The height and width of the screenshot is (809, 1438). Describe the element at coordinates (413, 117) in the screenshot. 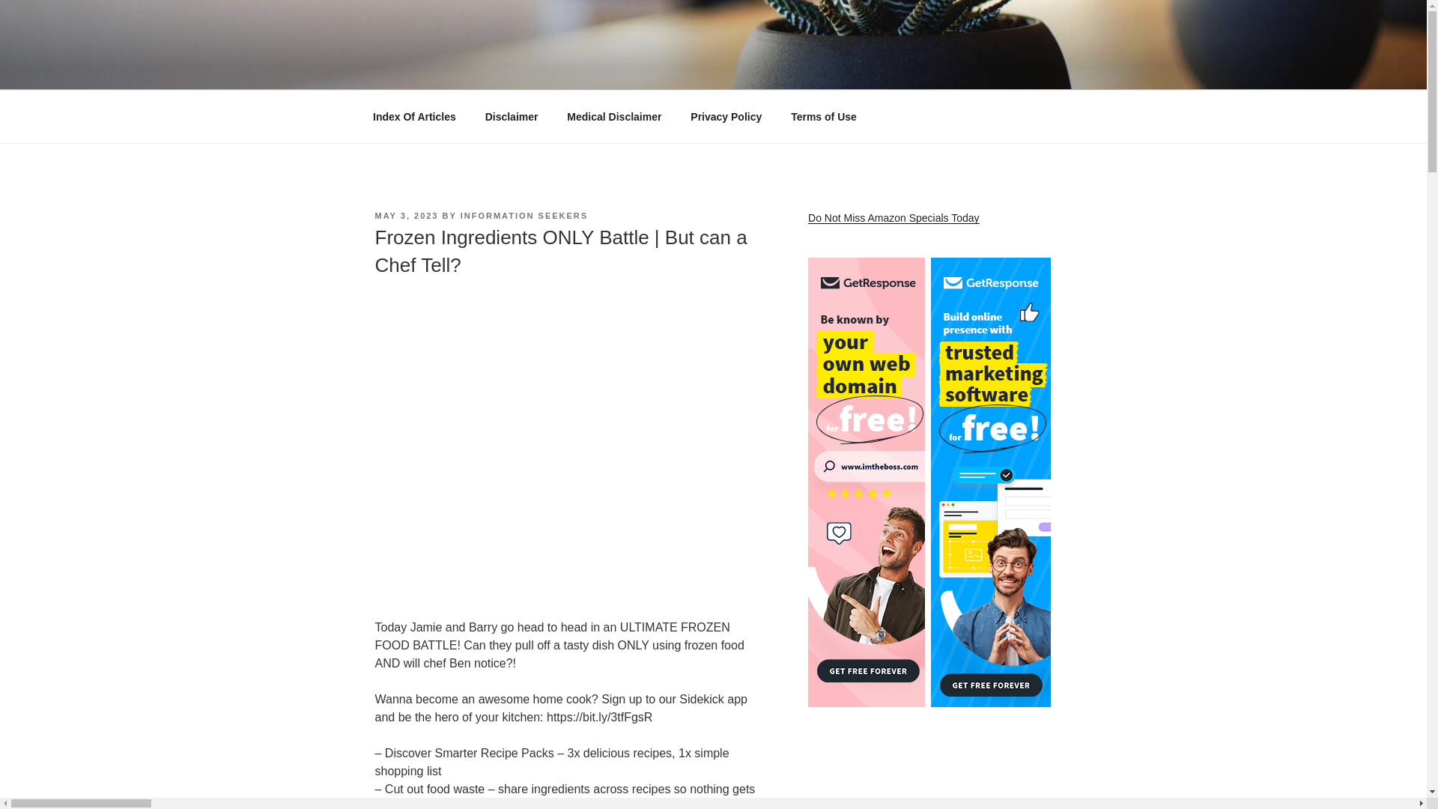

I see `Index Of Articles` at that location.